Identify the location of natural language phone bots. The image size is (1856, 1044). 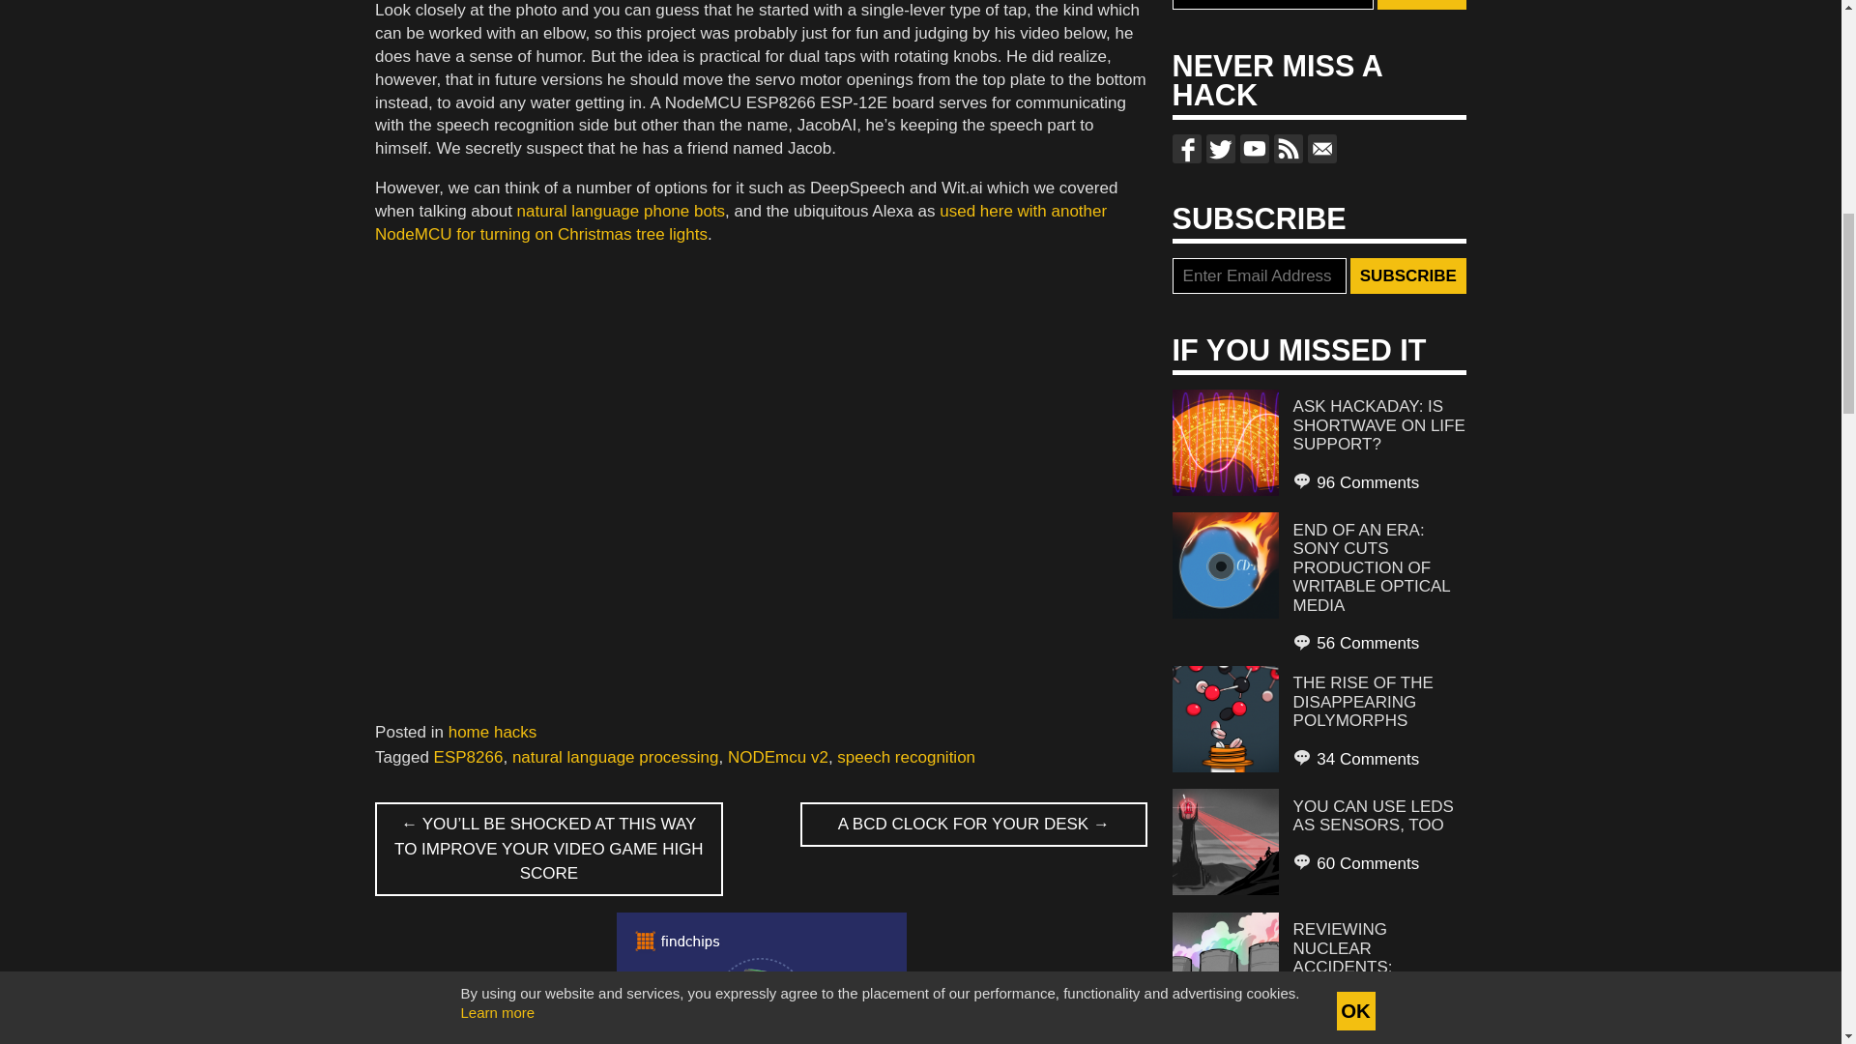
(621, 211).